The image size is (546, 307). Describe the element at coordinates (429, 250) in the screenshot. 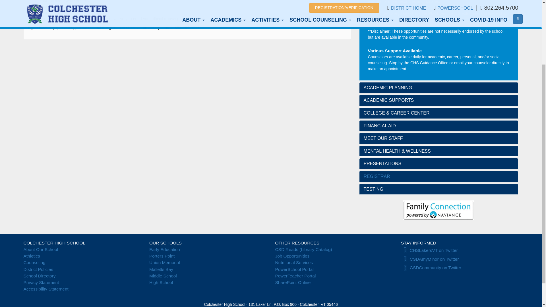

I see `CHSLakersVT on Twitter` at that location.